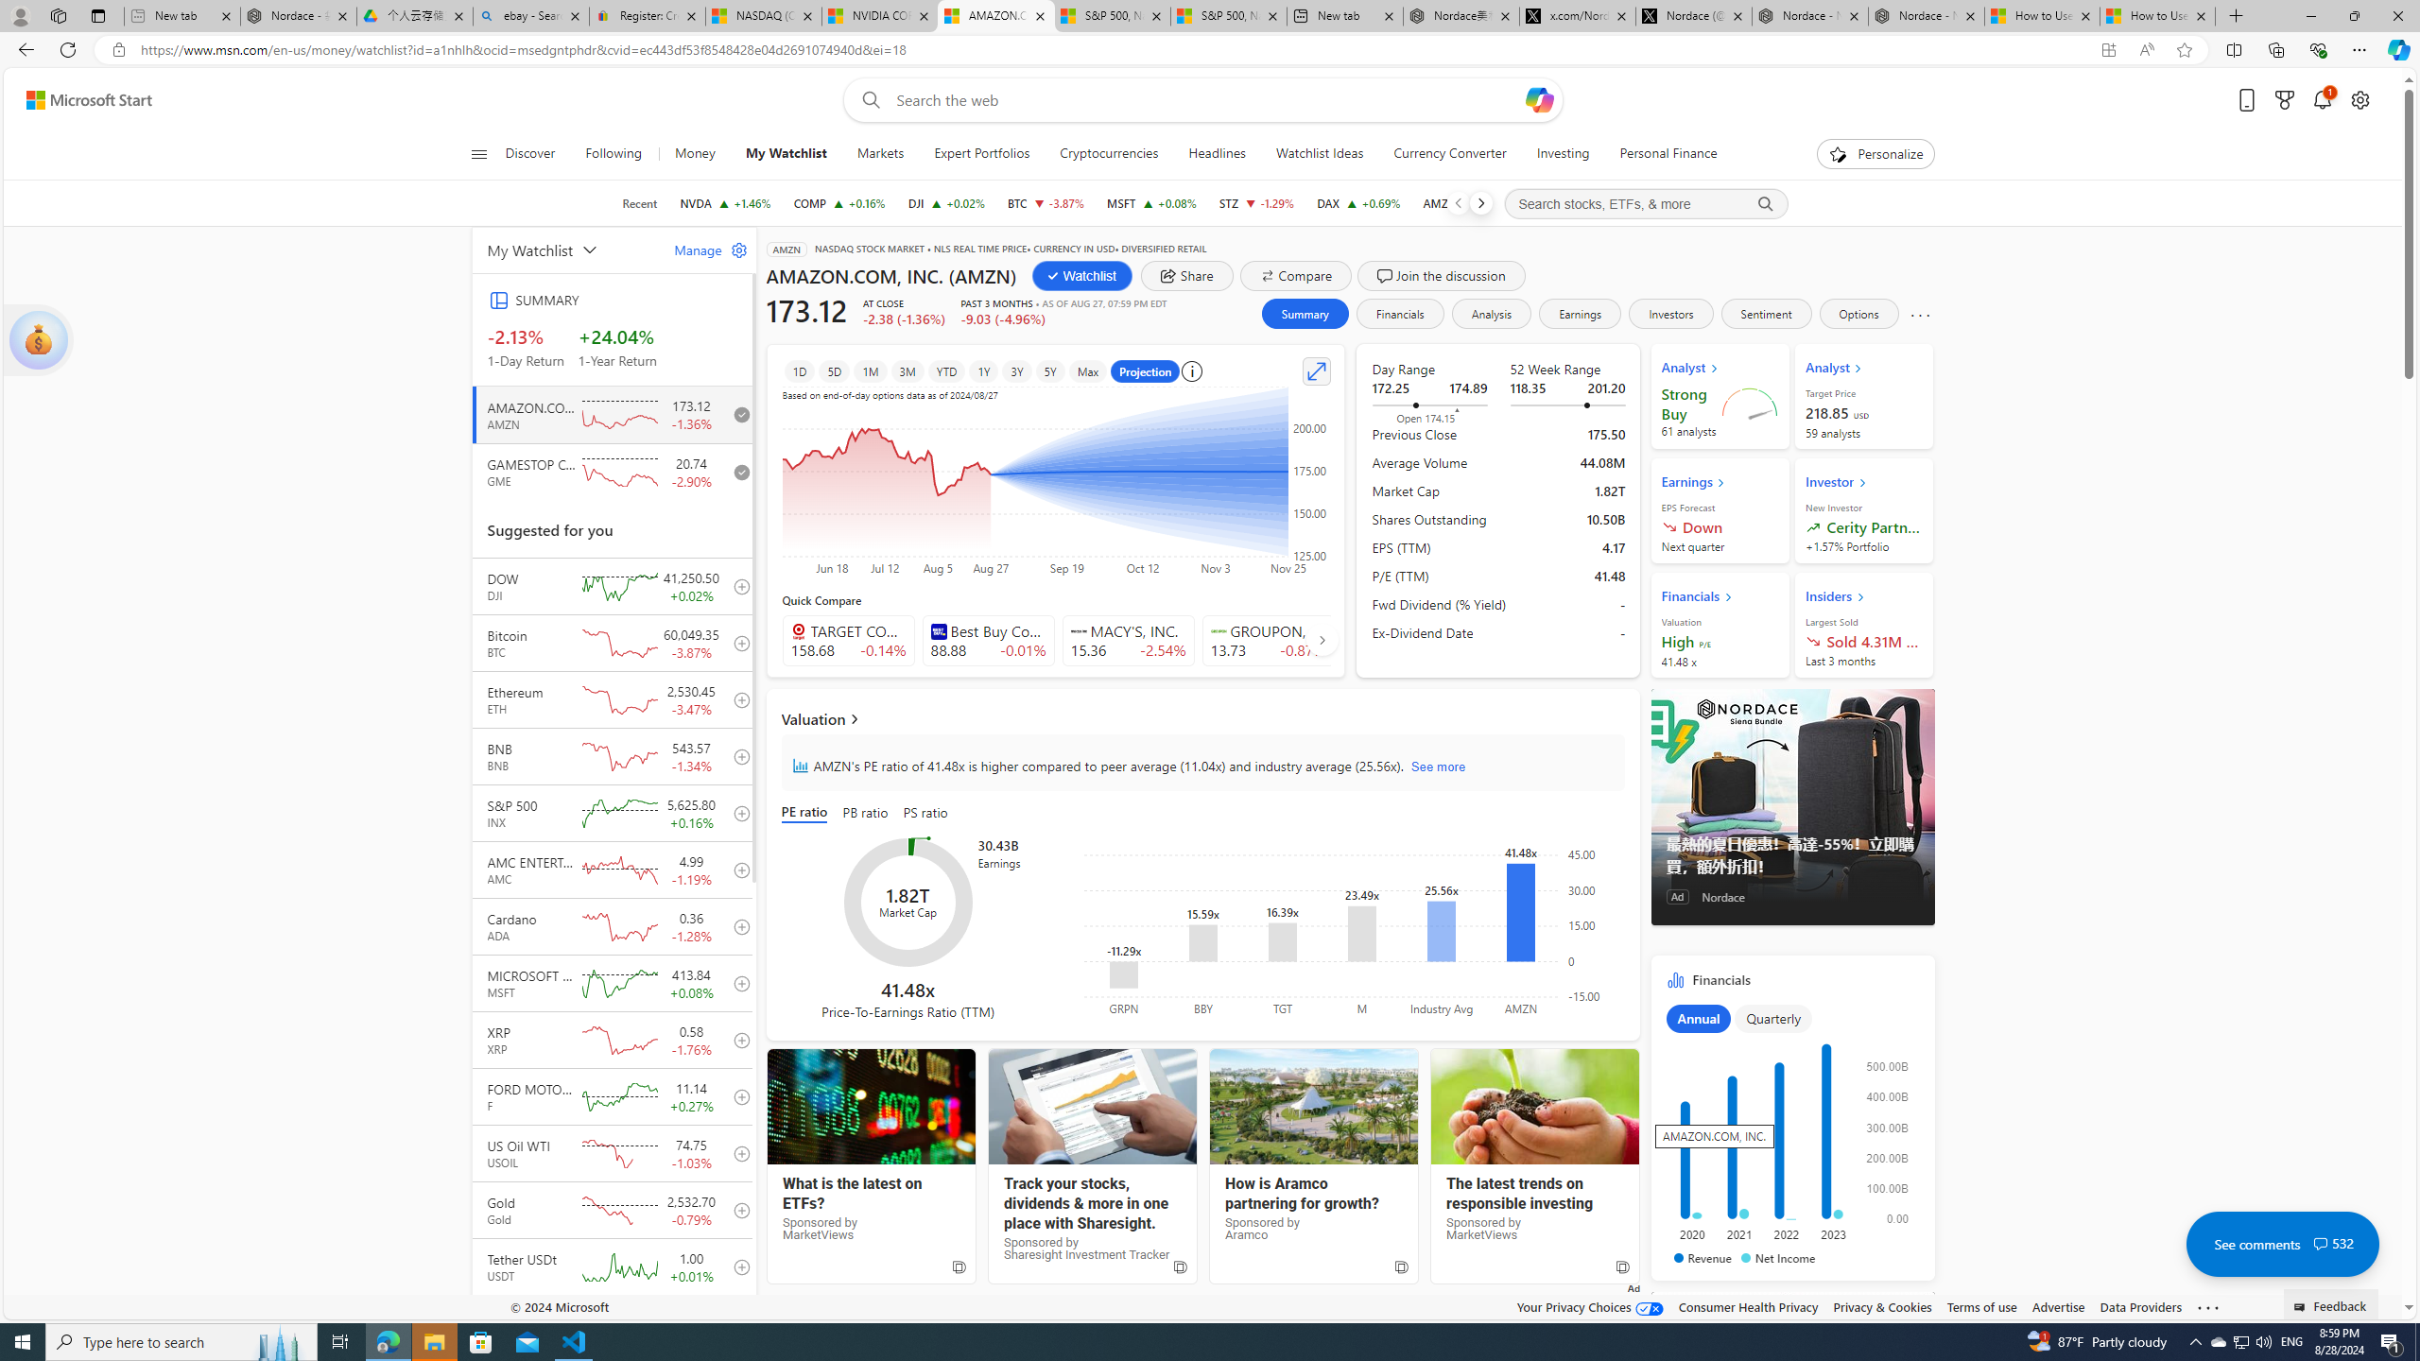  Describe the element at coordinates (1399, 314) in the screenshot. I see `Financials` at that location.